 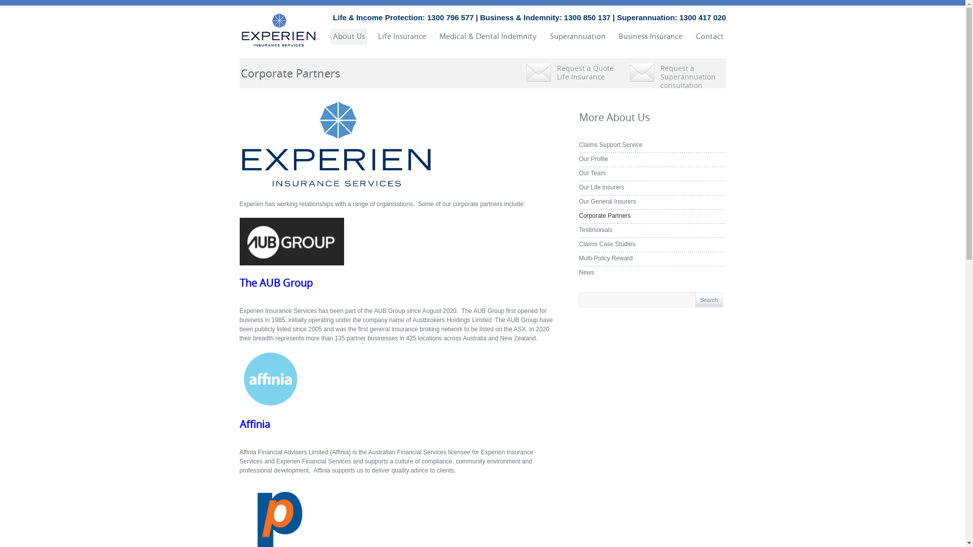 What do you see at coordinates (607, 202) in the screenshot?
I see `Our General Insurers` at bounding box center [607, 202].